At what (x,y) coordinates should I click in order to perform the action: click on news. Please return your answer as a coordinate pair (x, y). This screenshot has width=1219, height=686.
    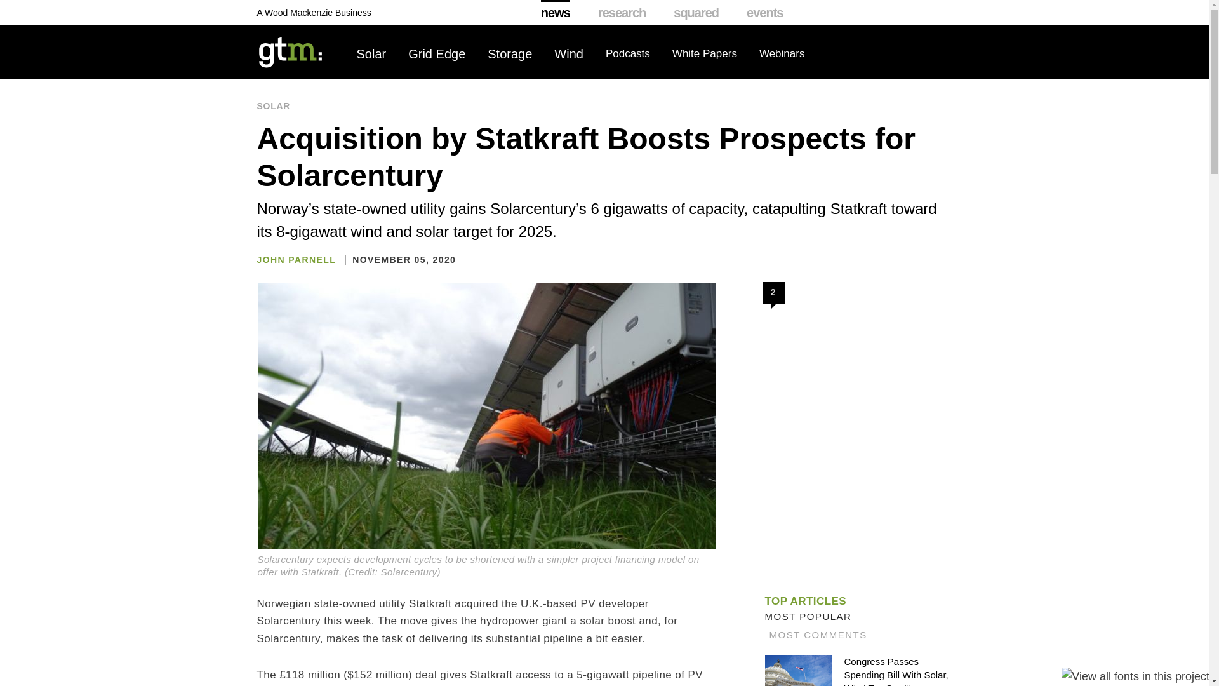
    Looking at the image, I should click on (556, 13).